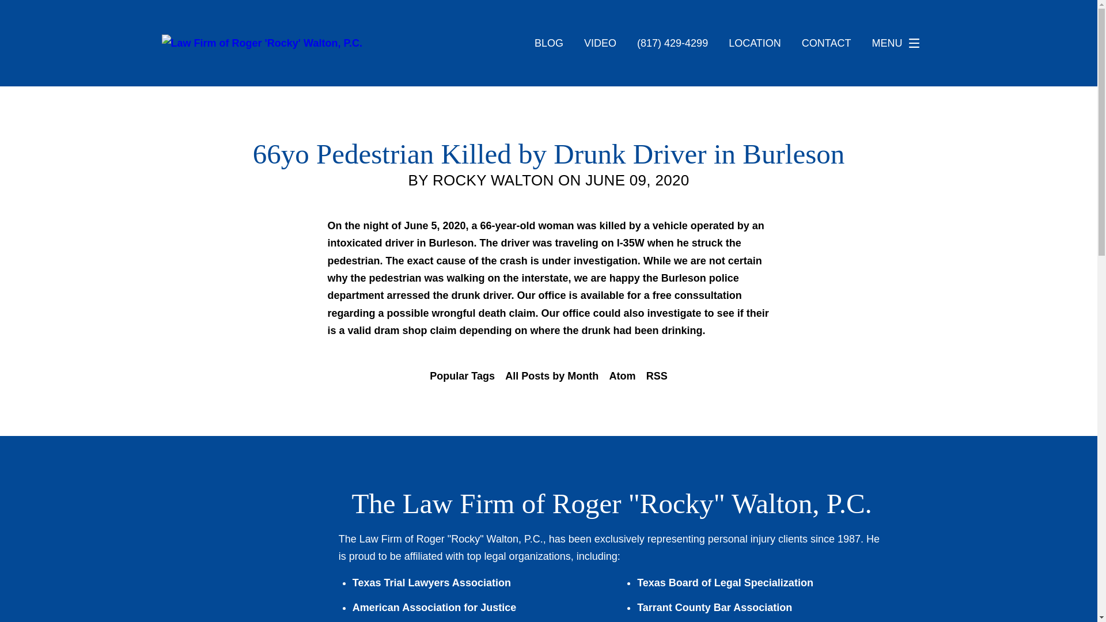  What do you see at coordinates (657, 376) in the screenshot?
I see `RSS` at bounding box center [657, 376].